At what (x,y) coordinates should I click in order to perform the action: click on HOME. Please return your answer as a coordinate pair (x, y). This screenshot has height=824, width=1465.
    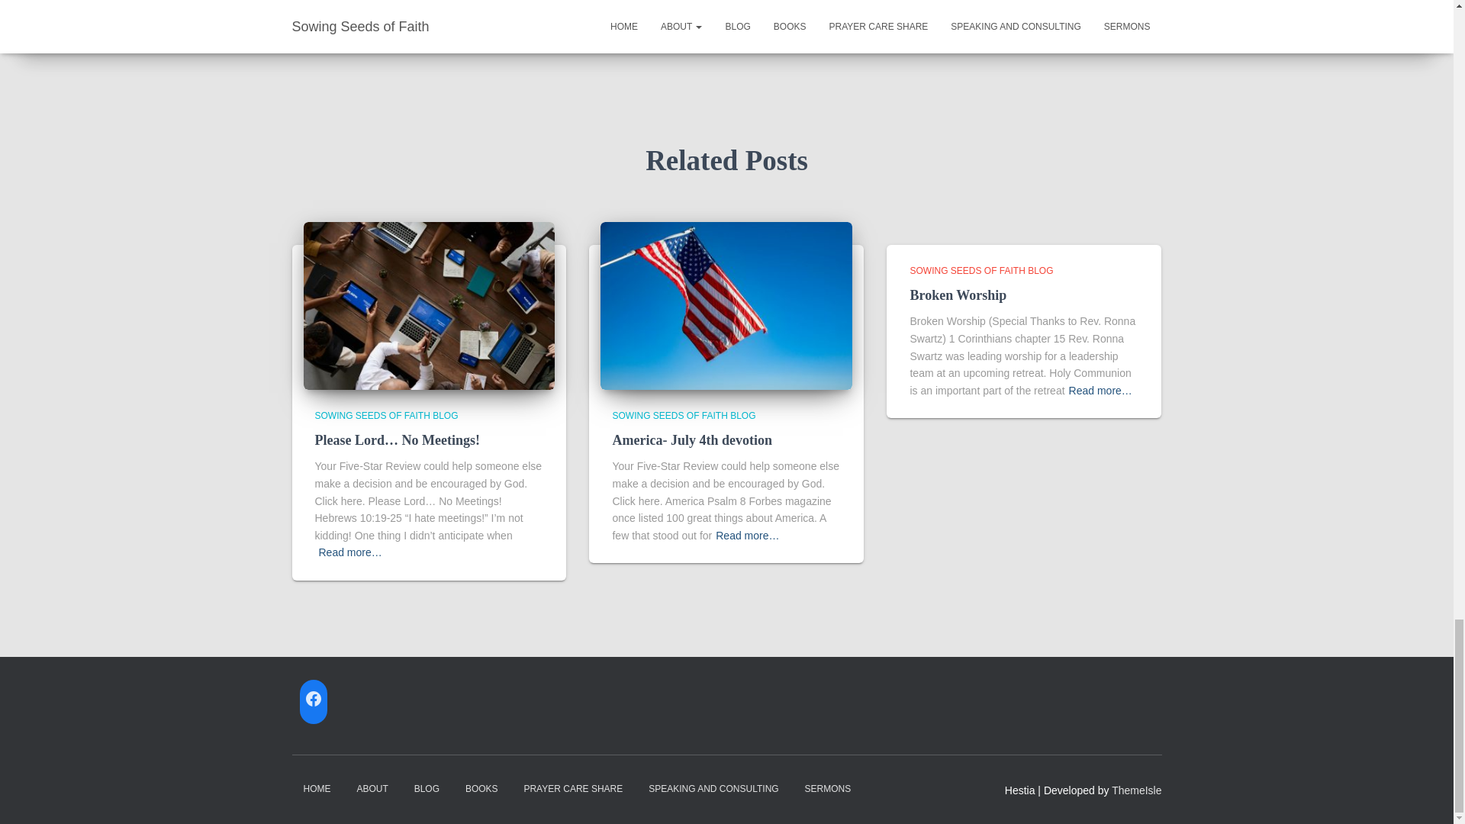
    Looking at the image, I should click on (316, 789).